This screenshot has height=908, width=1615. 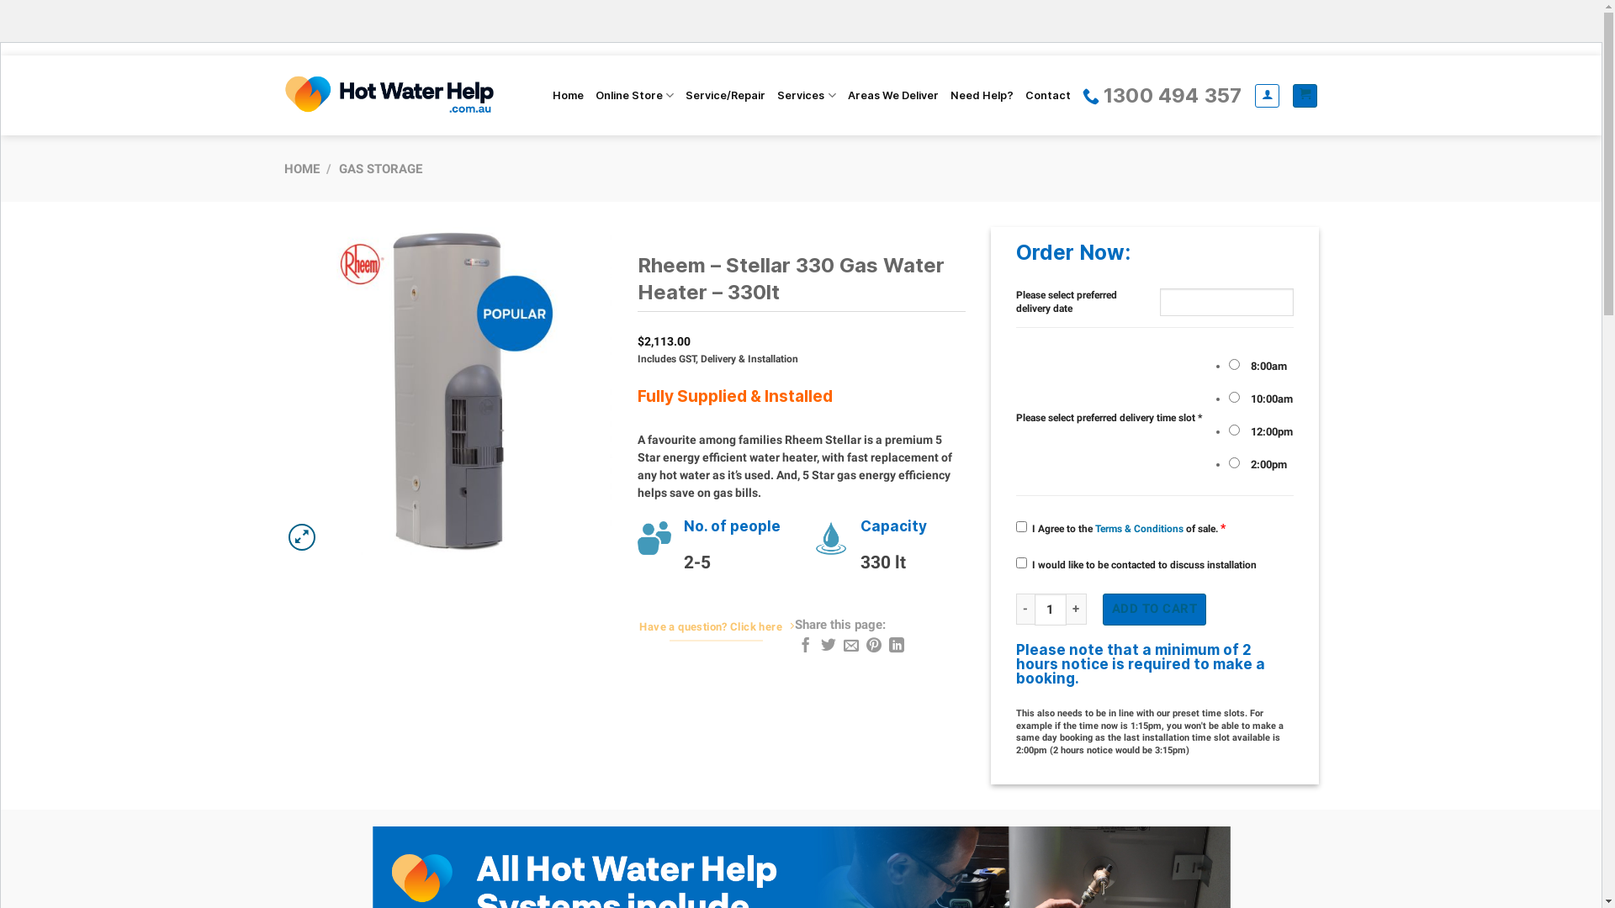 I want to click on Online Store, so click(x=634, y=96).